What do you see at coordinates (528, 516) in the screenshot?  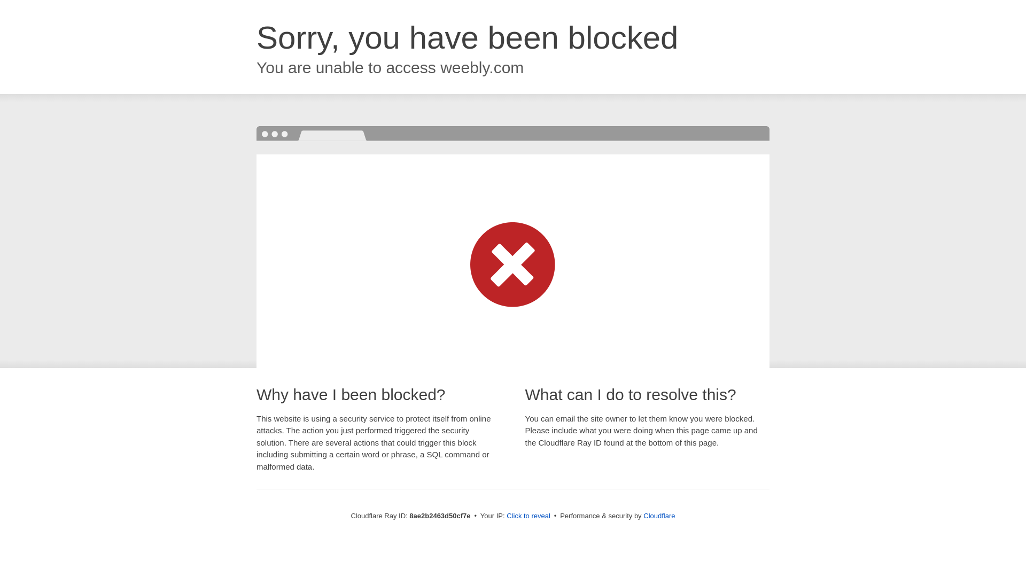 I see `Click to reveal` at bounding box center [528, 516].